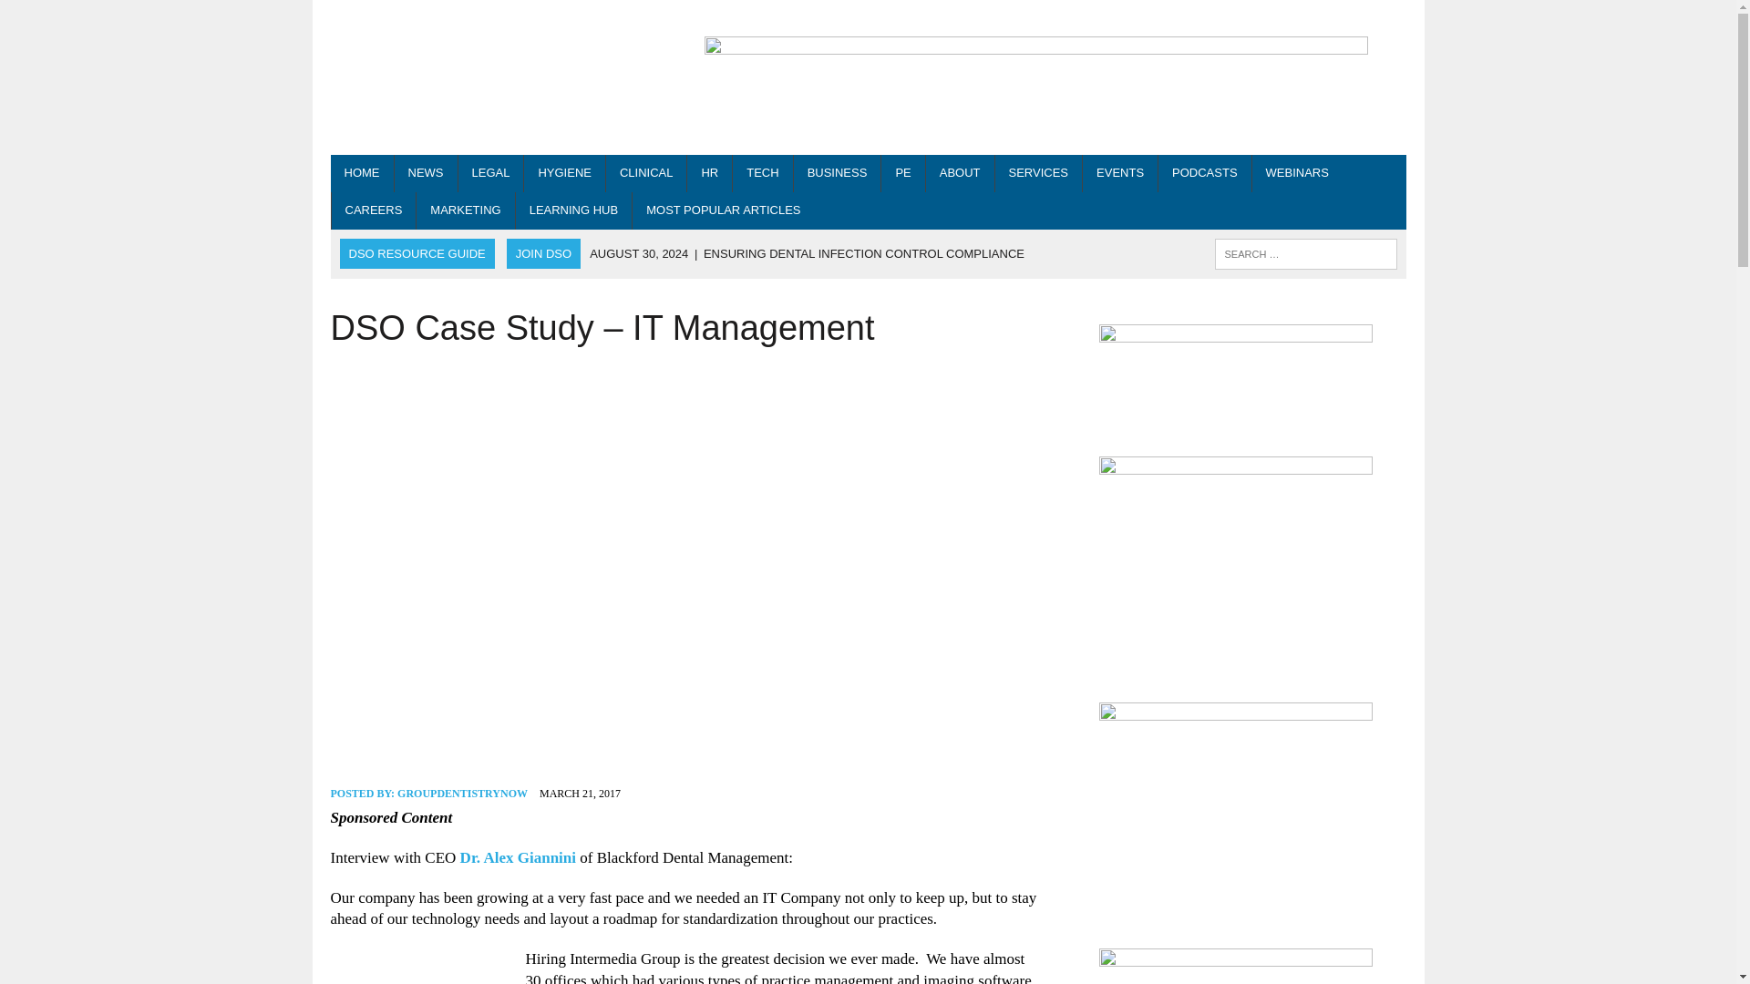 This screenshot has height=984, width=1750. Describe the element at coordinates (902, 173) in the screenshot. I see `PE` at that location.